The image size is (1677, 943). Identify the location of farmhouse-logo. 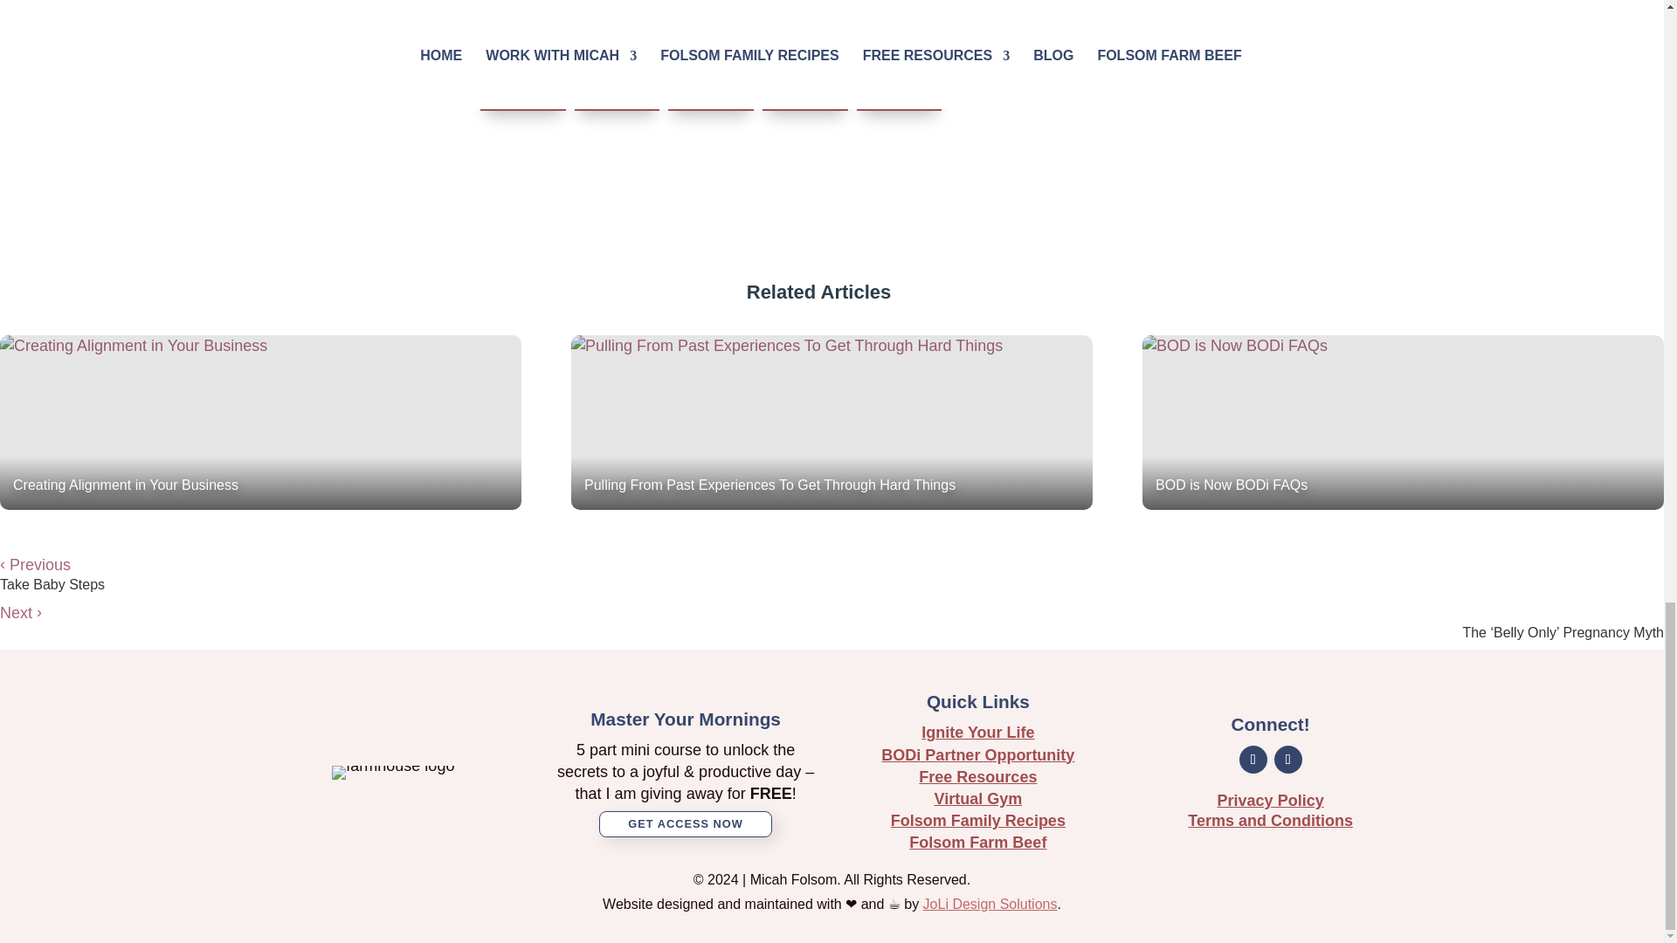
(393, 772).